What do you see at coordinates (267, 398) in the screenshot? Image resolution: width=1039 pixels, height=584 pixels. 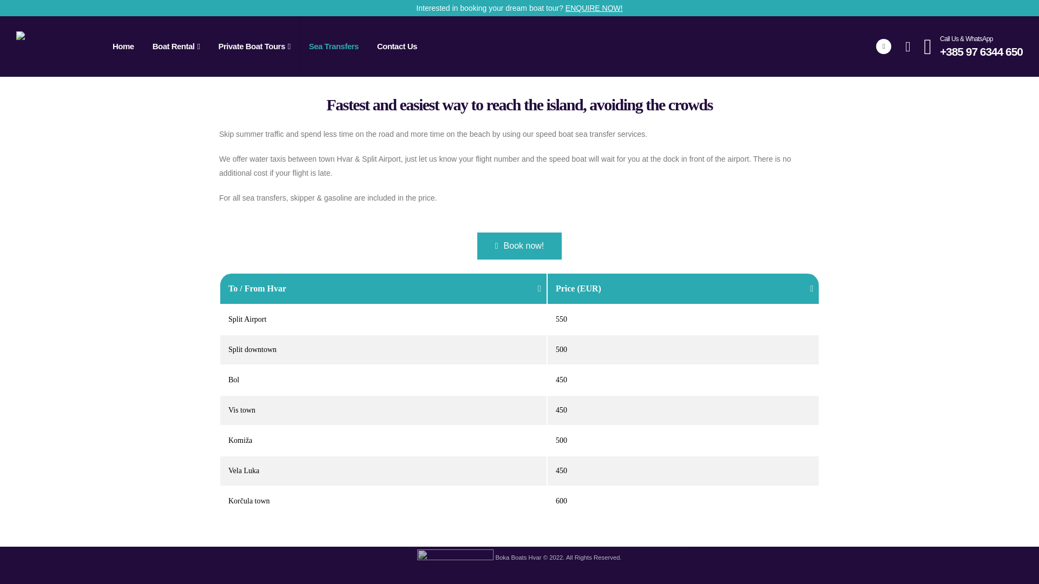 I see `Boka Boats Hvar Logo White` at bounding box center [267, 398].